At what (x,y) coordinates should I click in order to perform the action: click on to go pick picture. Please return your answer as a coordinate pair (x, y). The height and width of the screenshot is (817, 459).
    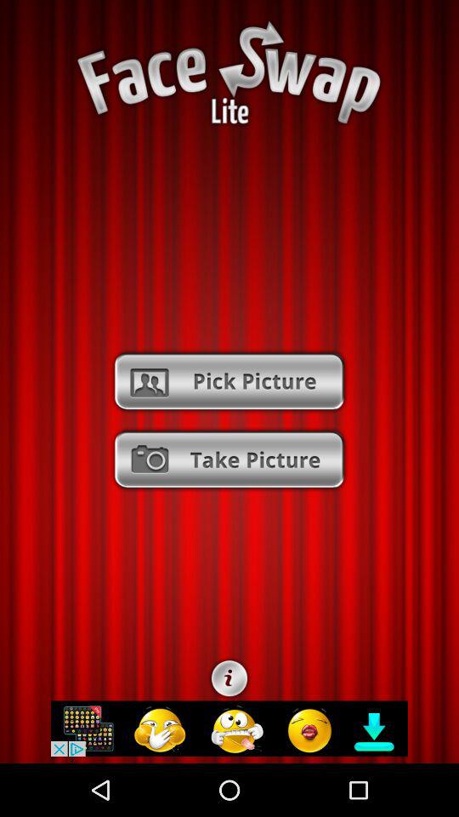
    Looking at the image, I should click on (229, 381).